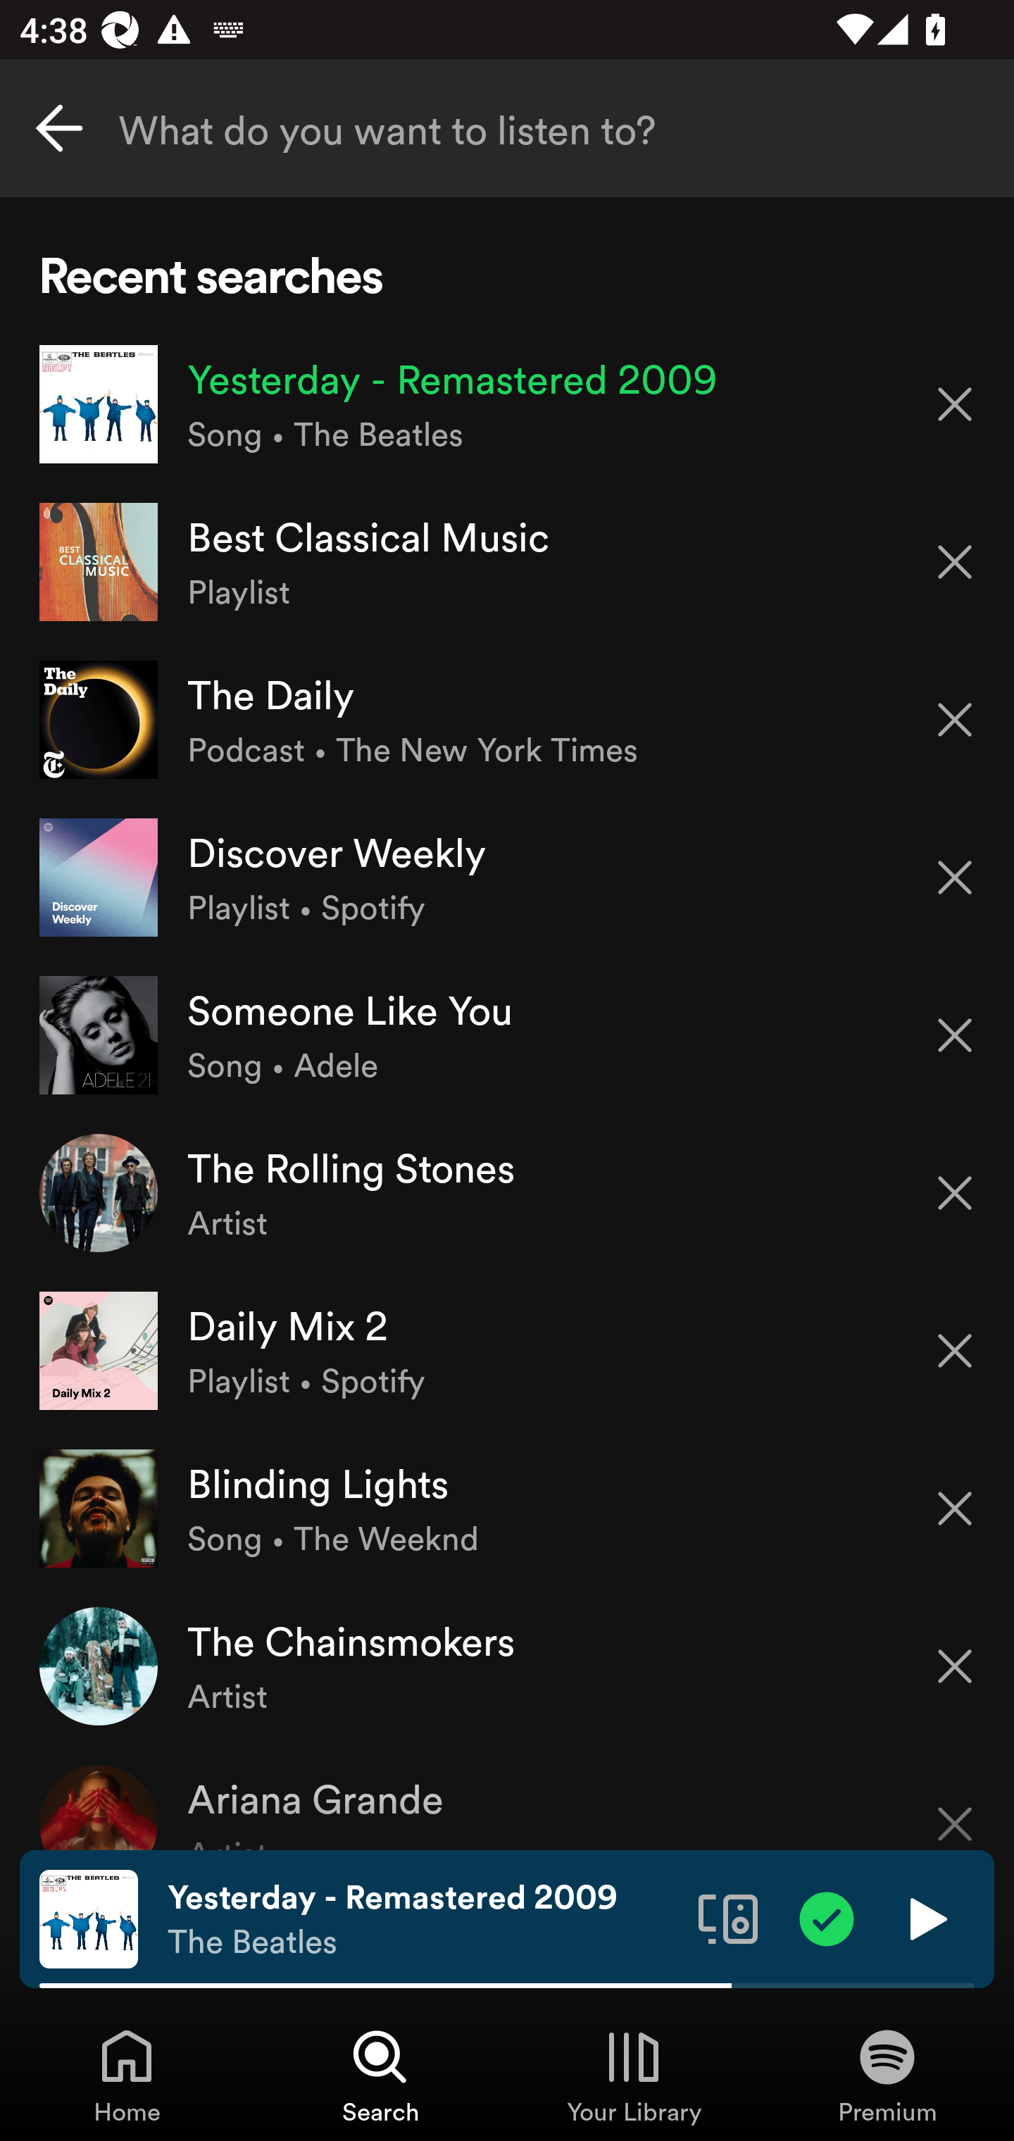  I want to click on Remove, so click(955, 1806).